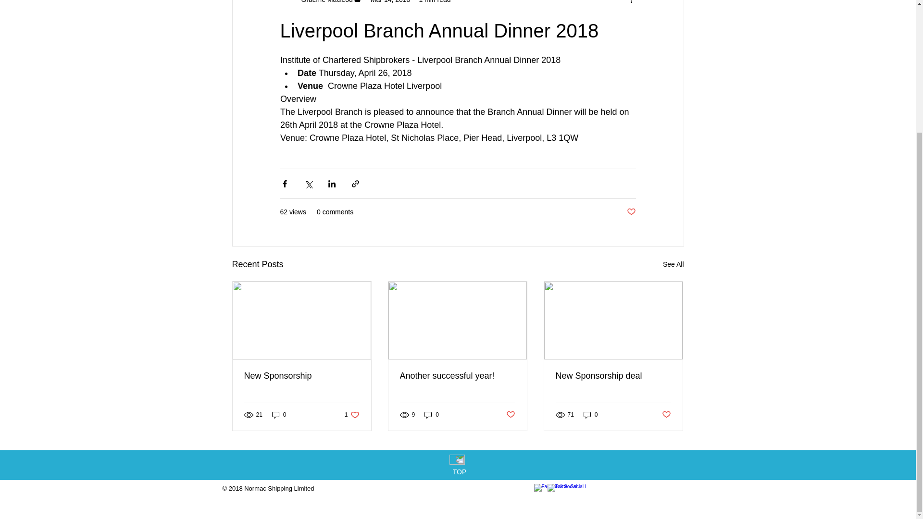 This screenshot has height=519, width=923. I want to click on 0, so click(279, 415).